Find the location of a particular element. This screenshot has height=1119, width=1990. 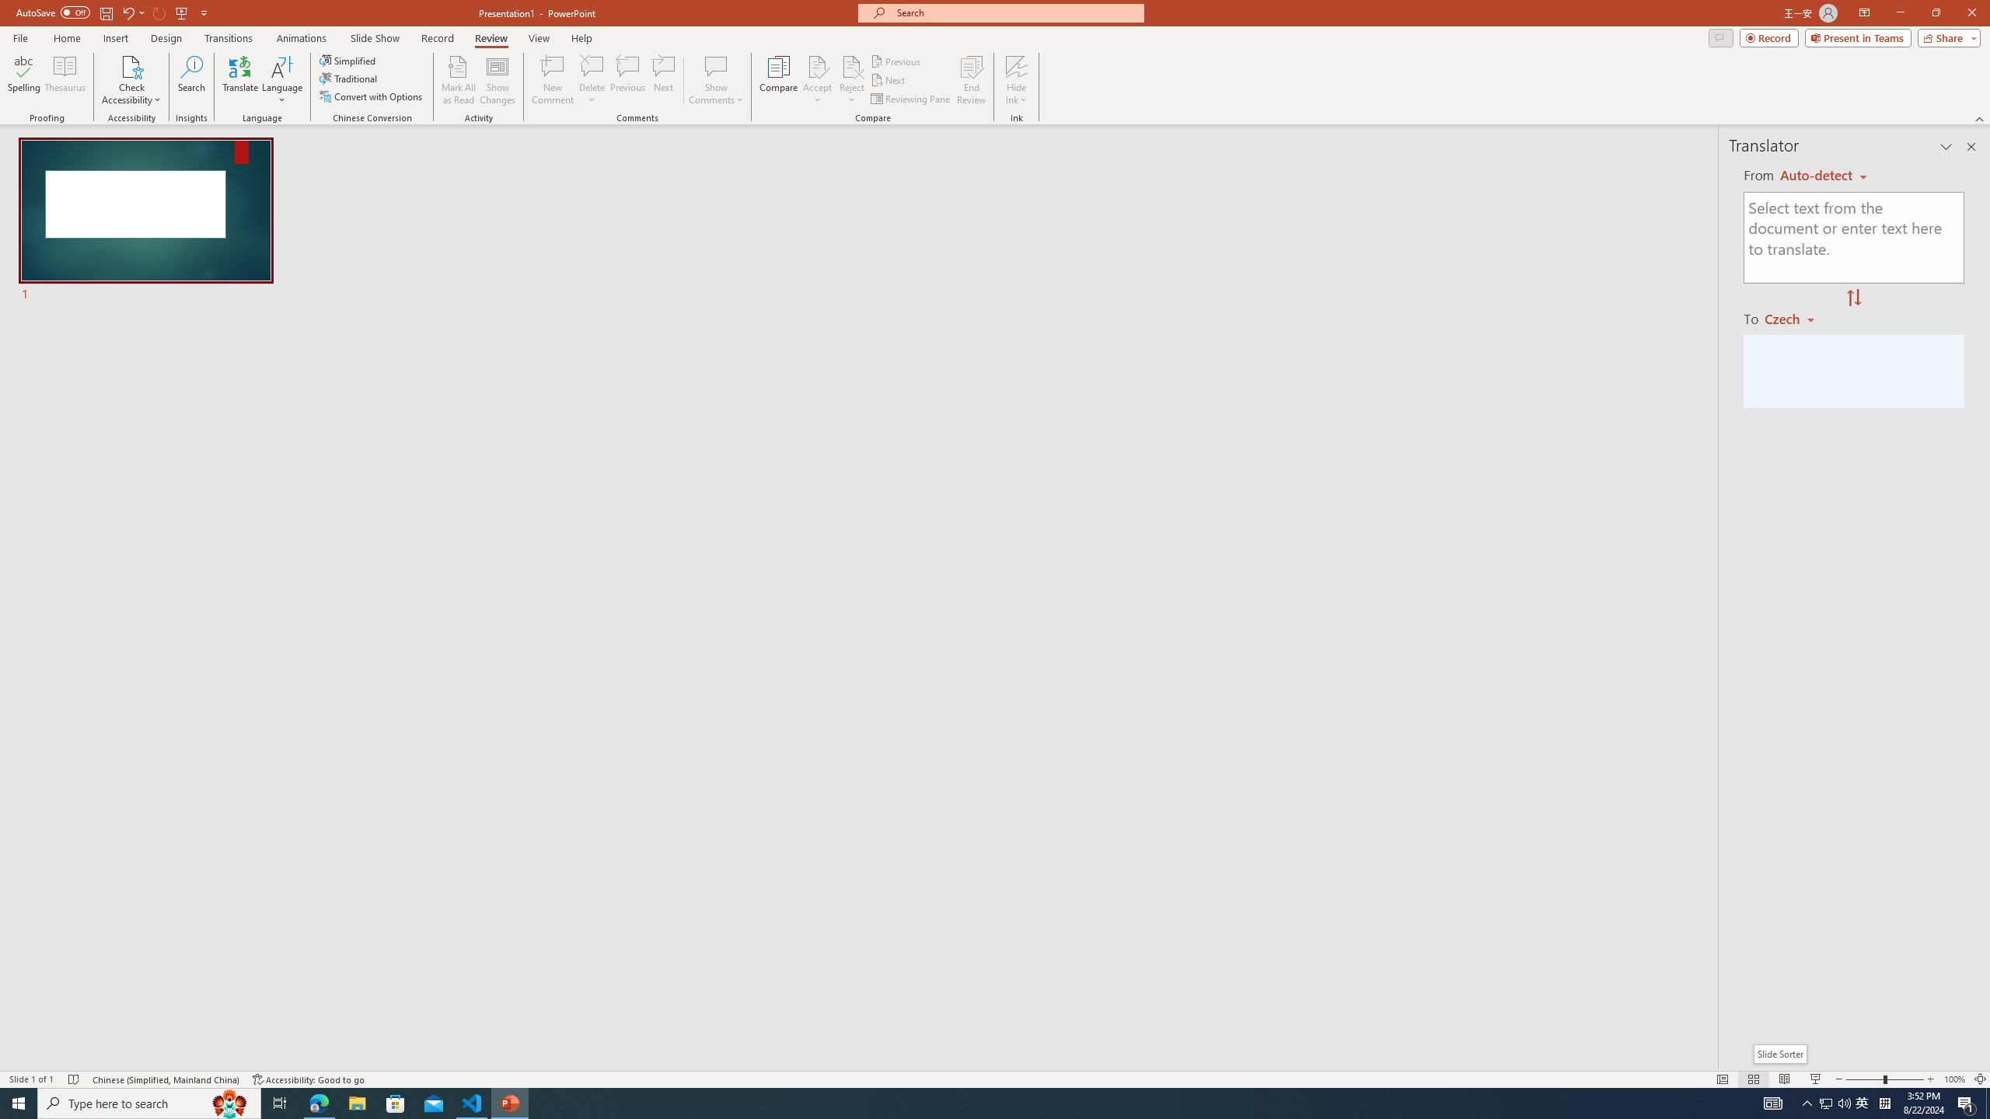

Show Changes is located at coordinates (497, 80).